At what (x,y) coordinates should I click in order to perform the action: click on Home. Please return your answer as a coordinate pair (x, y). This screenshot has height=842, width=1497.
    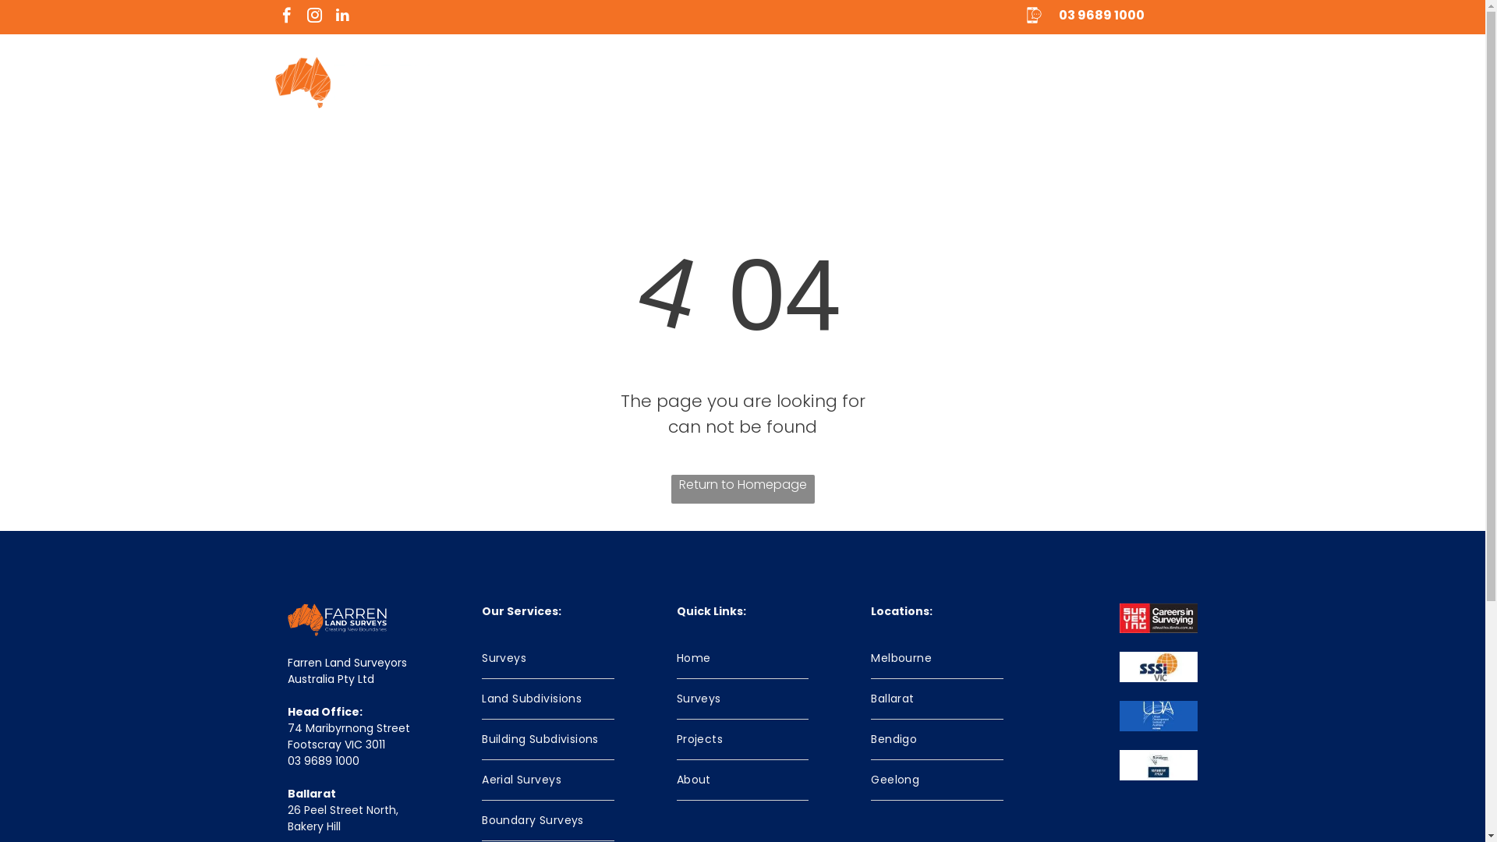
    Looking at the image, I should click on (743, 658).